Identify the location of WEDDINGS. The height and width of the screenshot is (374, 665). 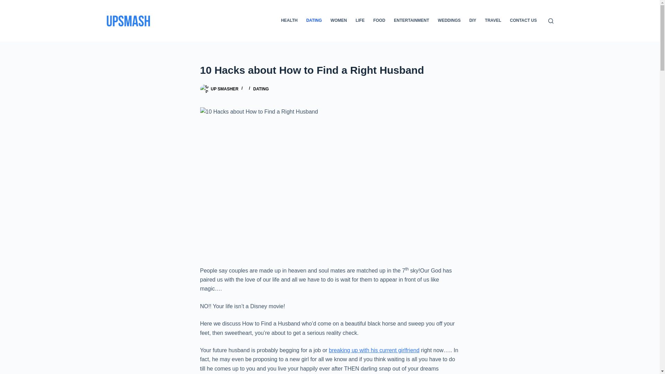
(449, 21).